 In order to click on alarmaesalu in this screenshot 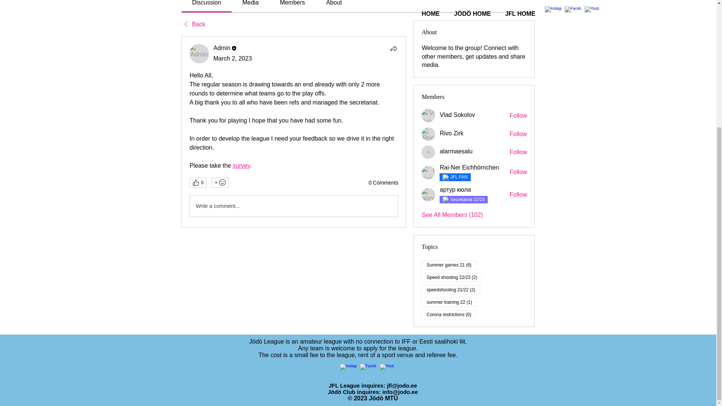, I will do `click(456, 151)`.